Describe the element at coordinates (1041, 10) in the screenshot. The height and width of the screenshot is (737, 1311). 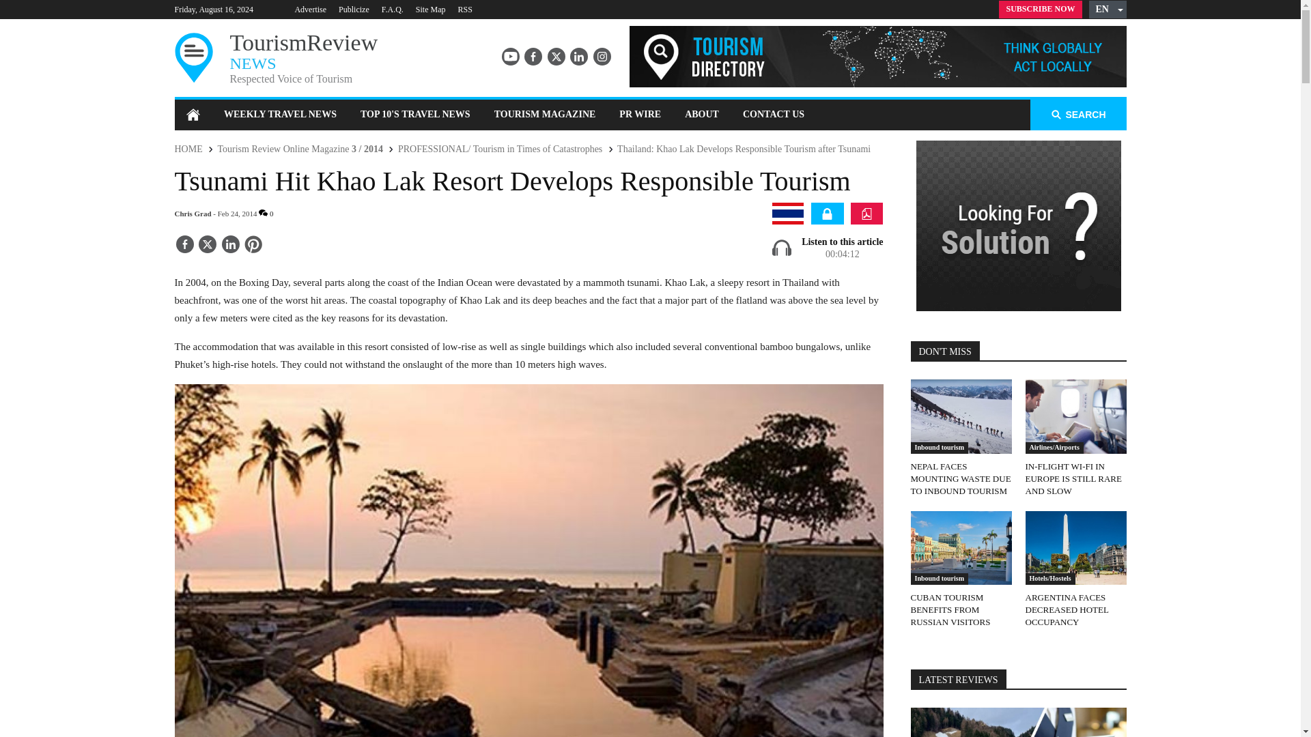
I see `SUBSCRIBE NOW` at that location.